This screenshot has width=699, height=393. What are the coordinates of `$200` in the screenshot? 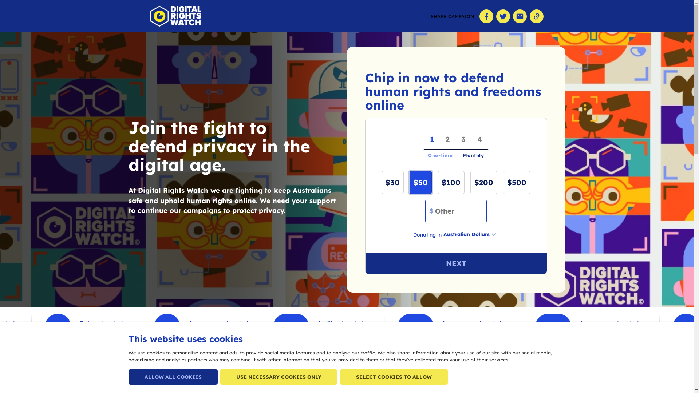 It's located at (484, 183).